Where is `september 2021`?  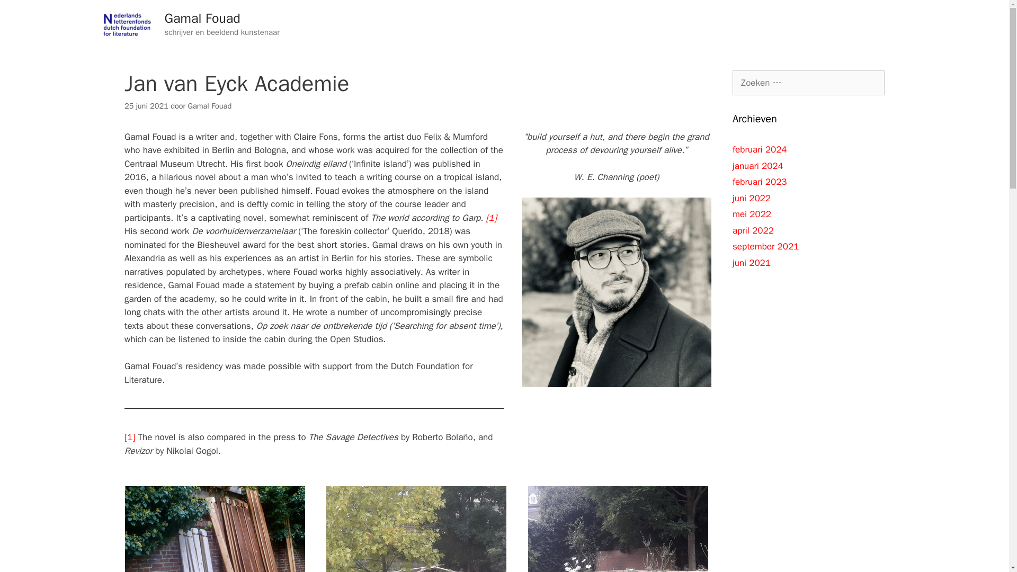
september 2021 is located at coordinates (765, 246).